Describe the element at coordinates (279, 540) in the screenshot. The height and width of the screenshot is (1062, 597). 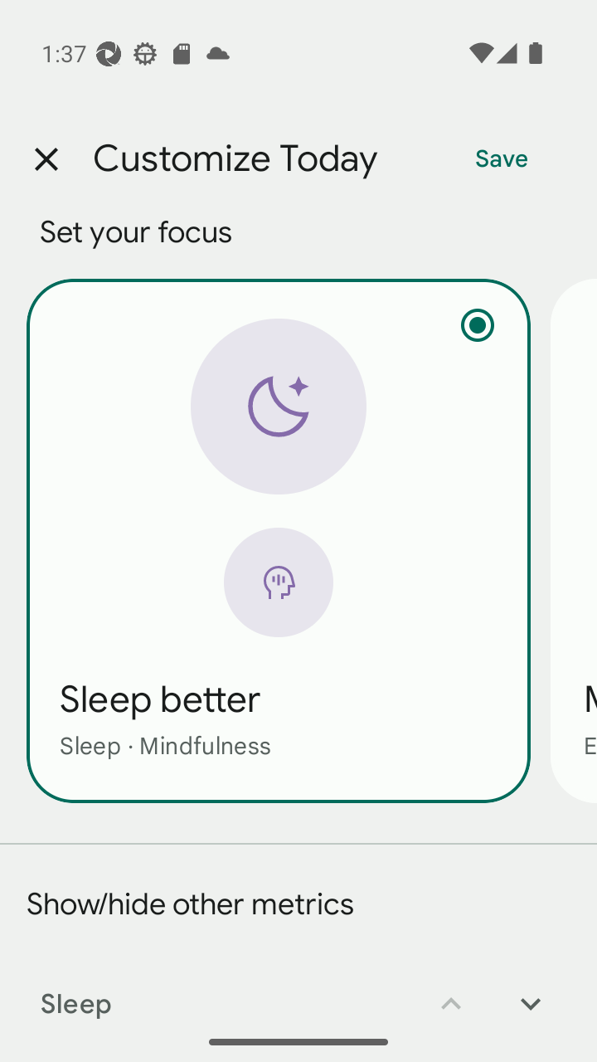
I see `Sleep better Sleep · Mindfulness` at that location.